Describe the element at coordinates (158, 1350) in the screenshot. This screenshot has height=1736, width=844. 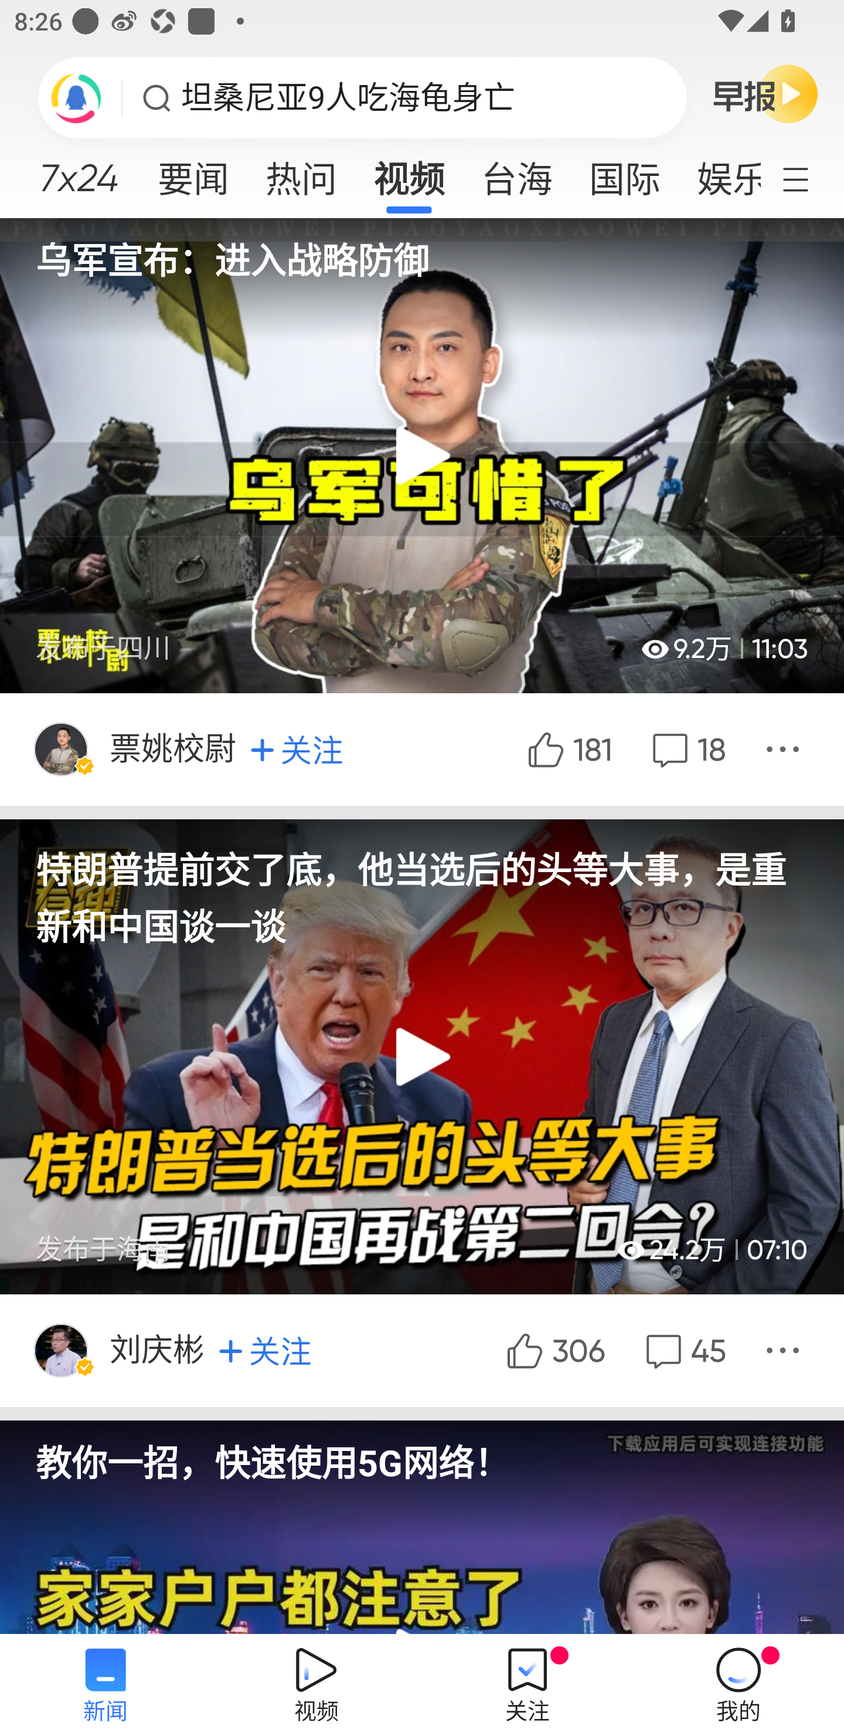
I see `刘庆彬` at that location.